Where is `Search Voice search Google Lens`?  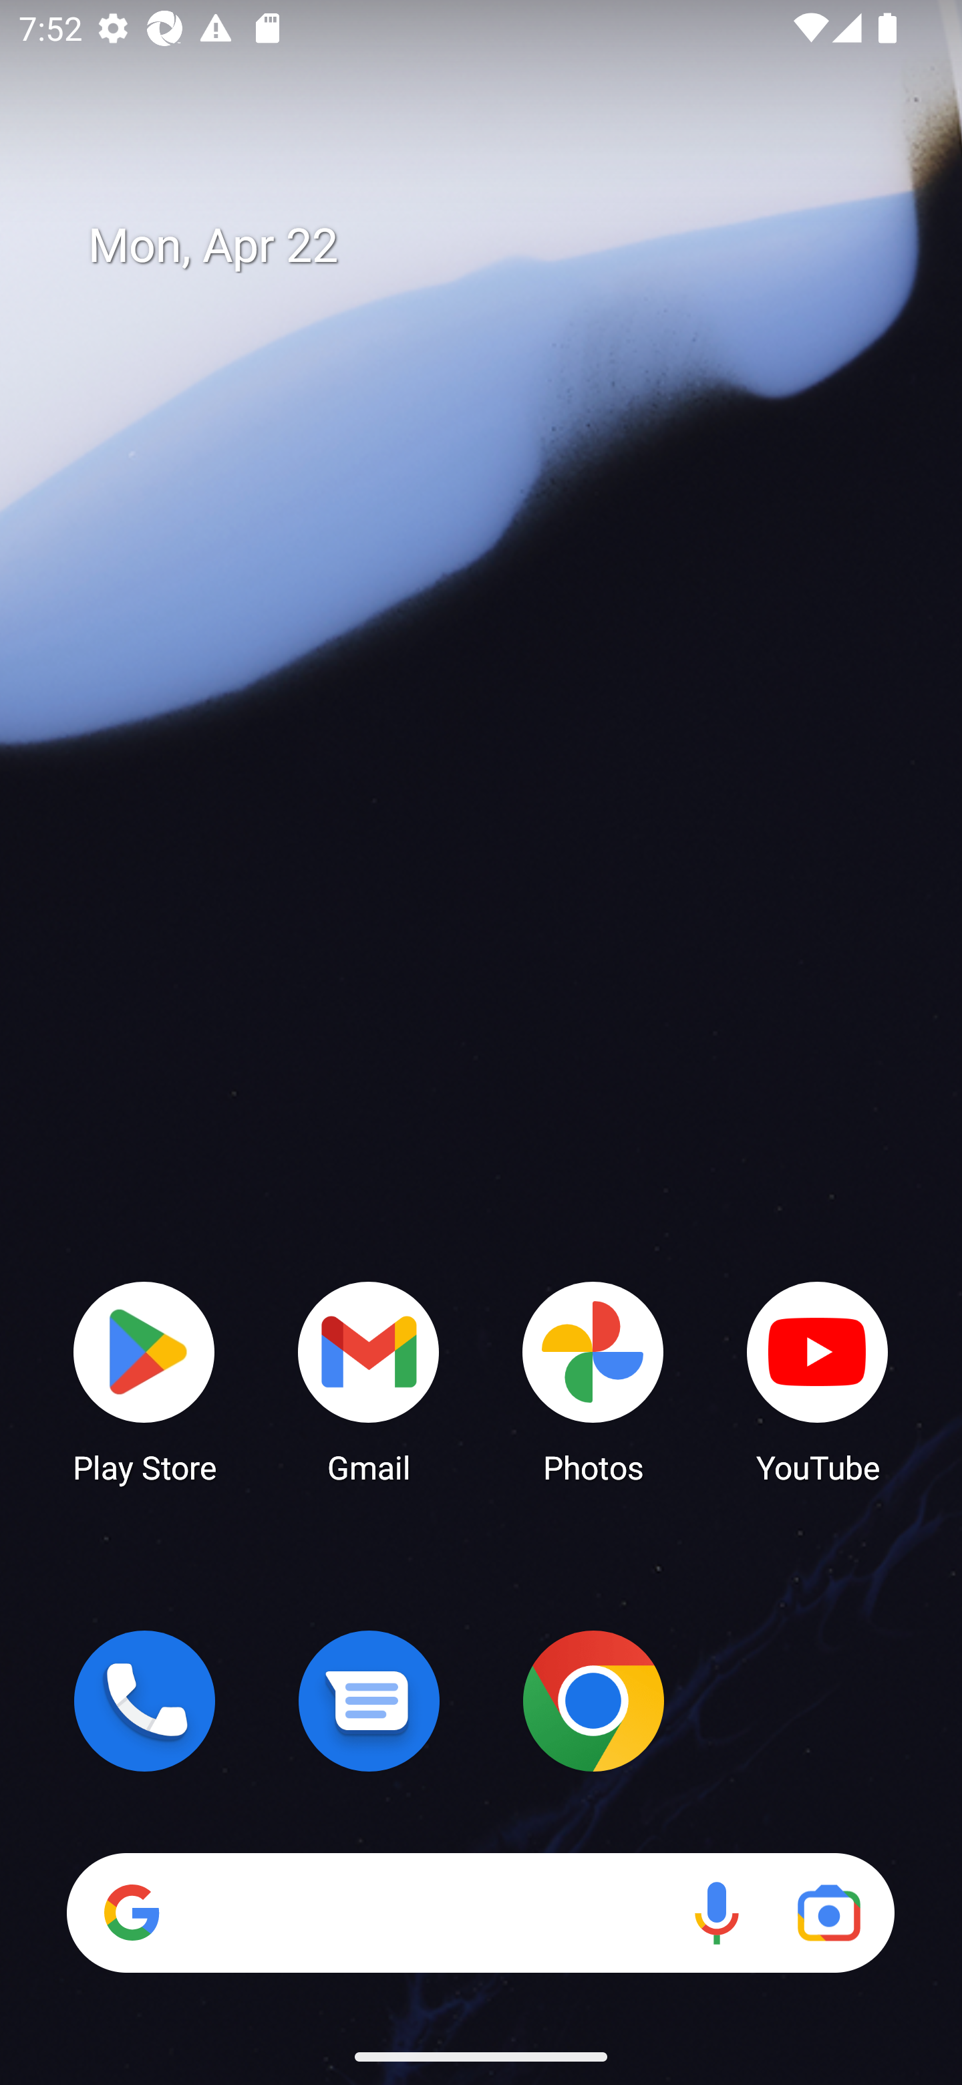
Search Voice search Google Lens is located at coordinates (480, 1913).